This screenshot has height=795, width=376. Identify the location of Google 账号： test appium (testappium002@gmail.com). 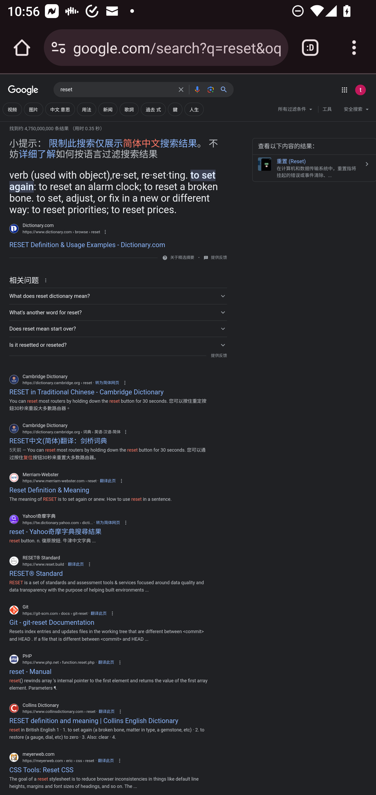
(360, 90).